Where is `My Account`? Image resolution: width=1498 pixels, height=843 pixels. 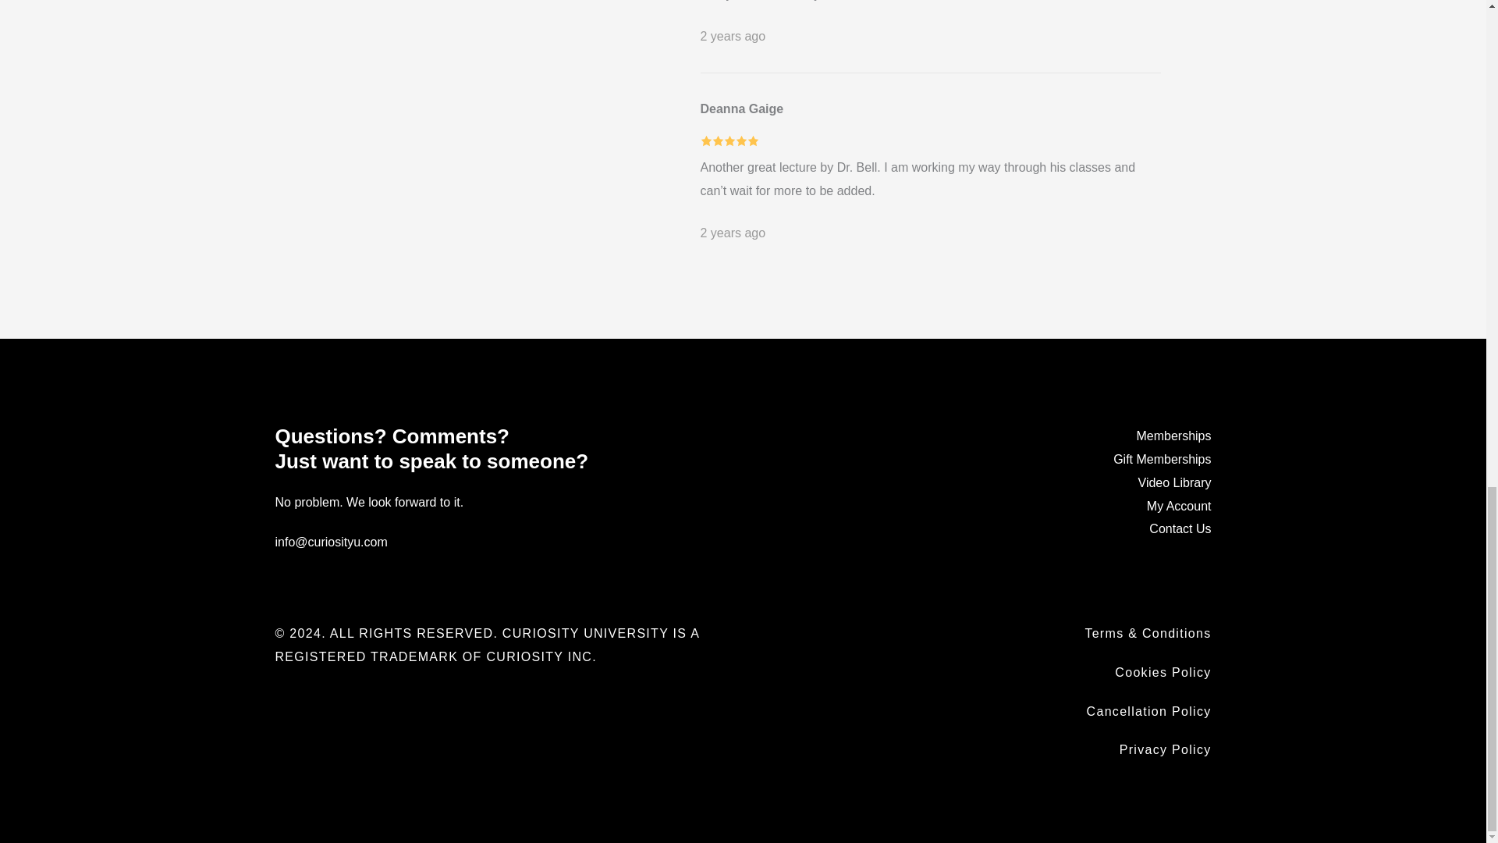 My Account is located at coordinates (1180, 506).